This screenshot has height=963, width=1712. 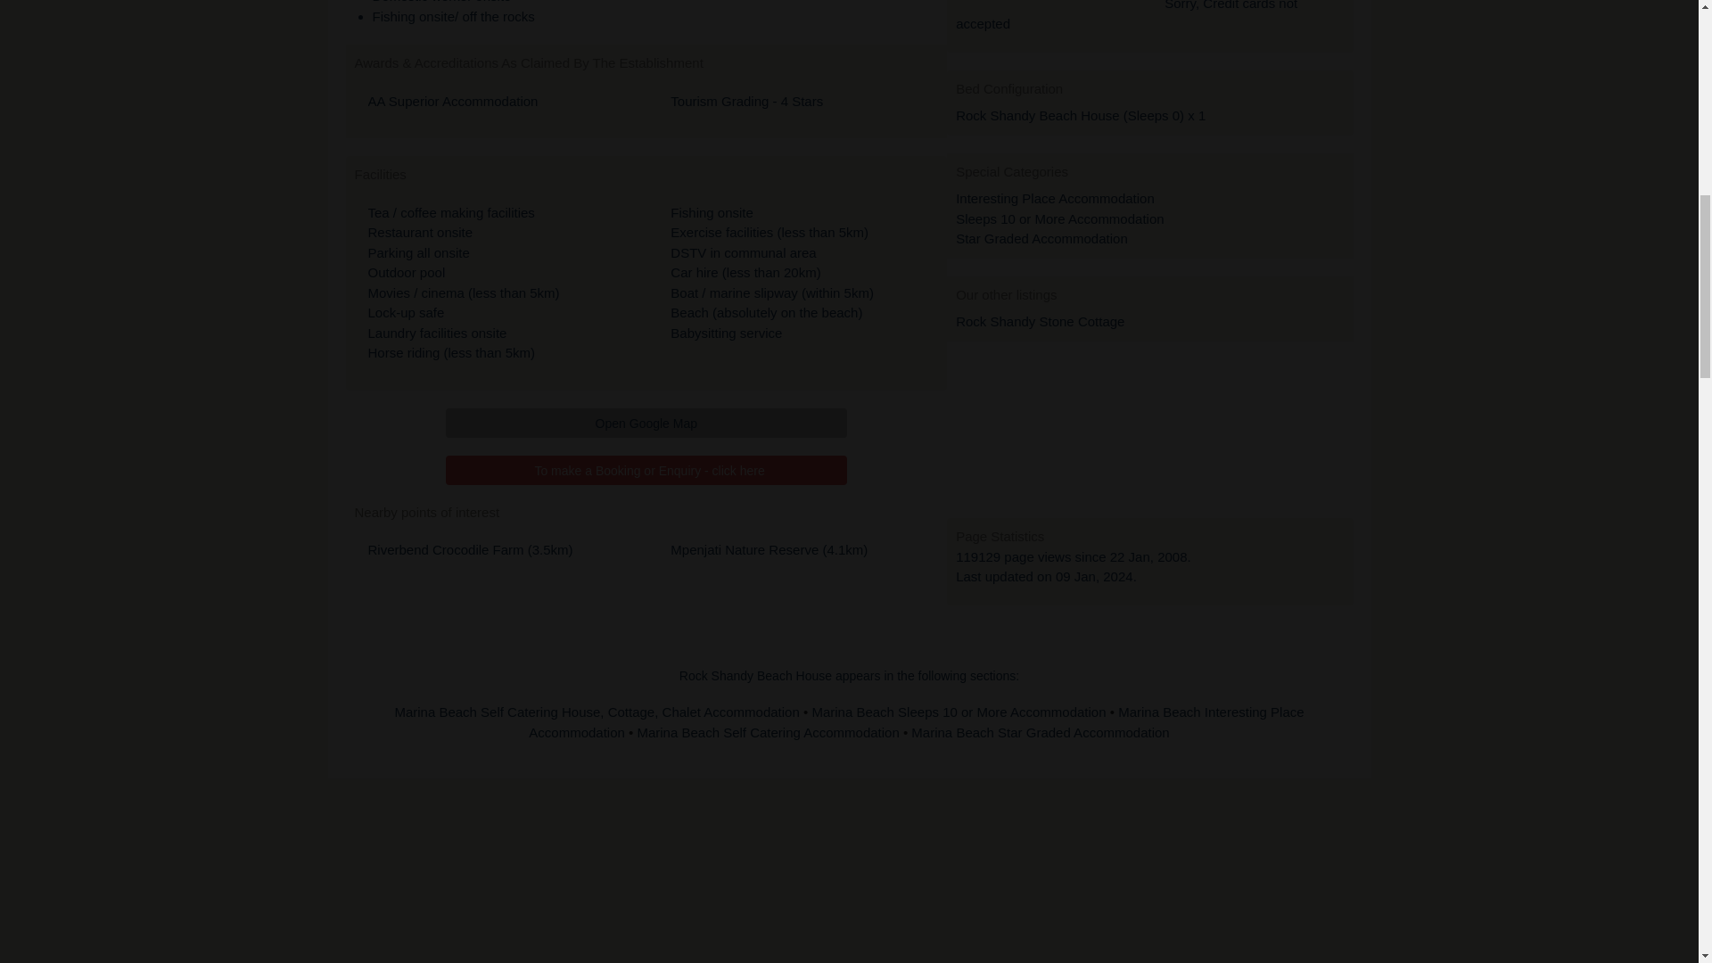 What do you see at coordinates (960, 712) in the screenshot?
I see `Marina Beach Sleeps 10 or More Accommodation` at bounding box center [960, 712].